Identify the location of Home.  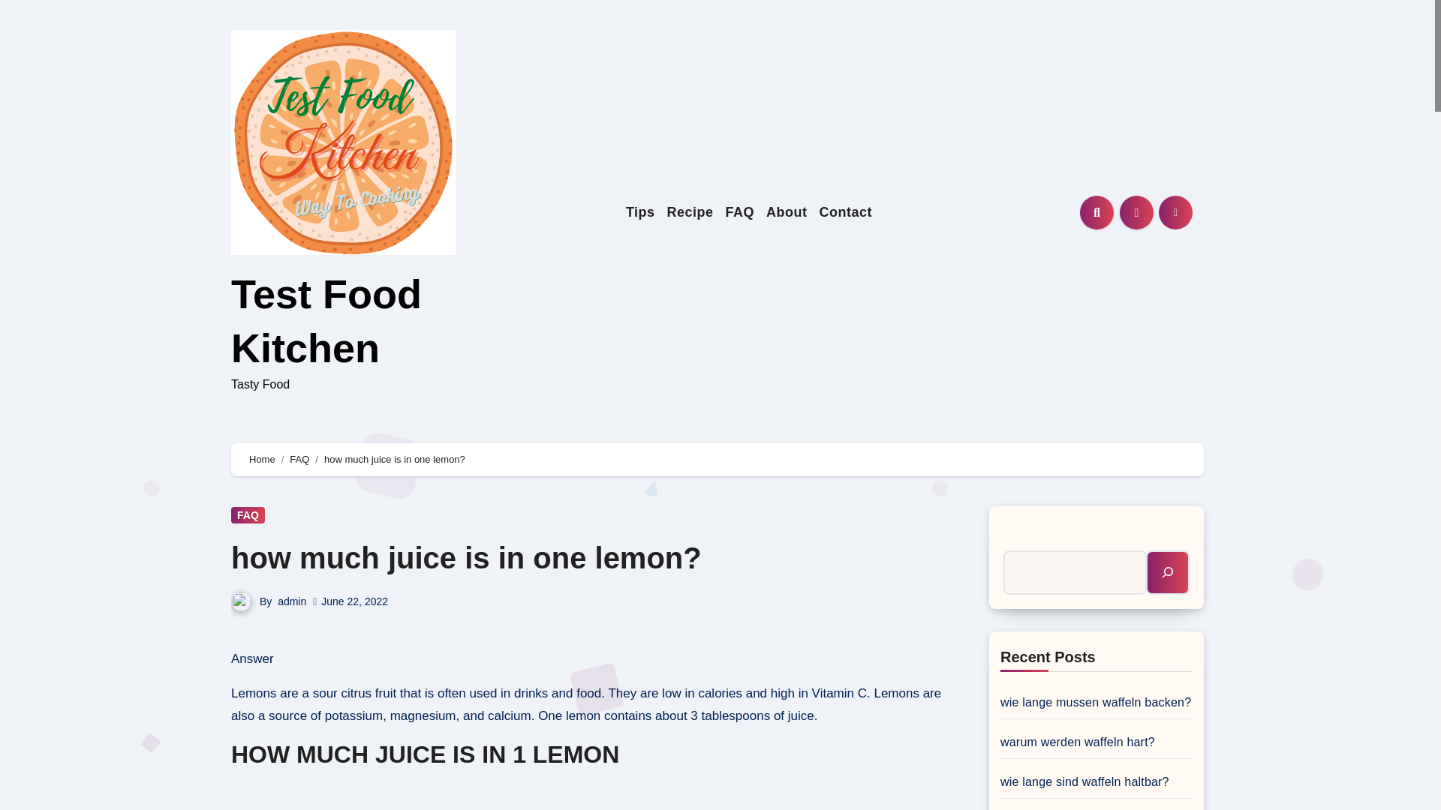
(262, 459).